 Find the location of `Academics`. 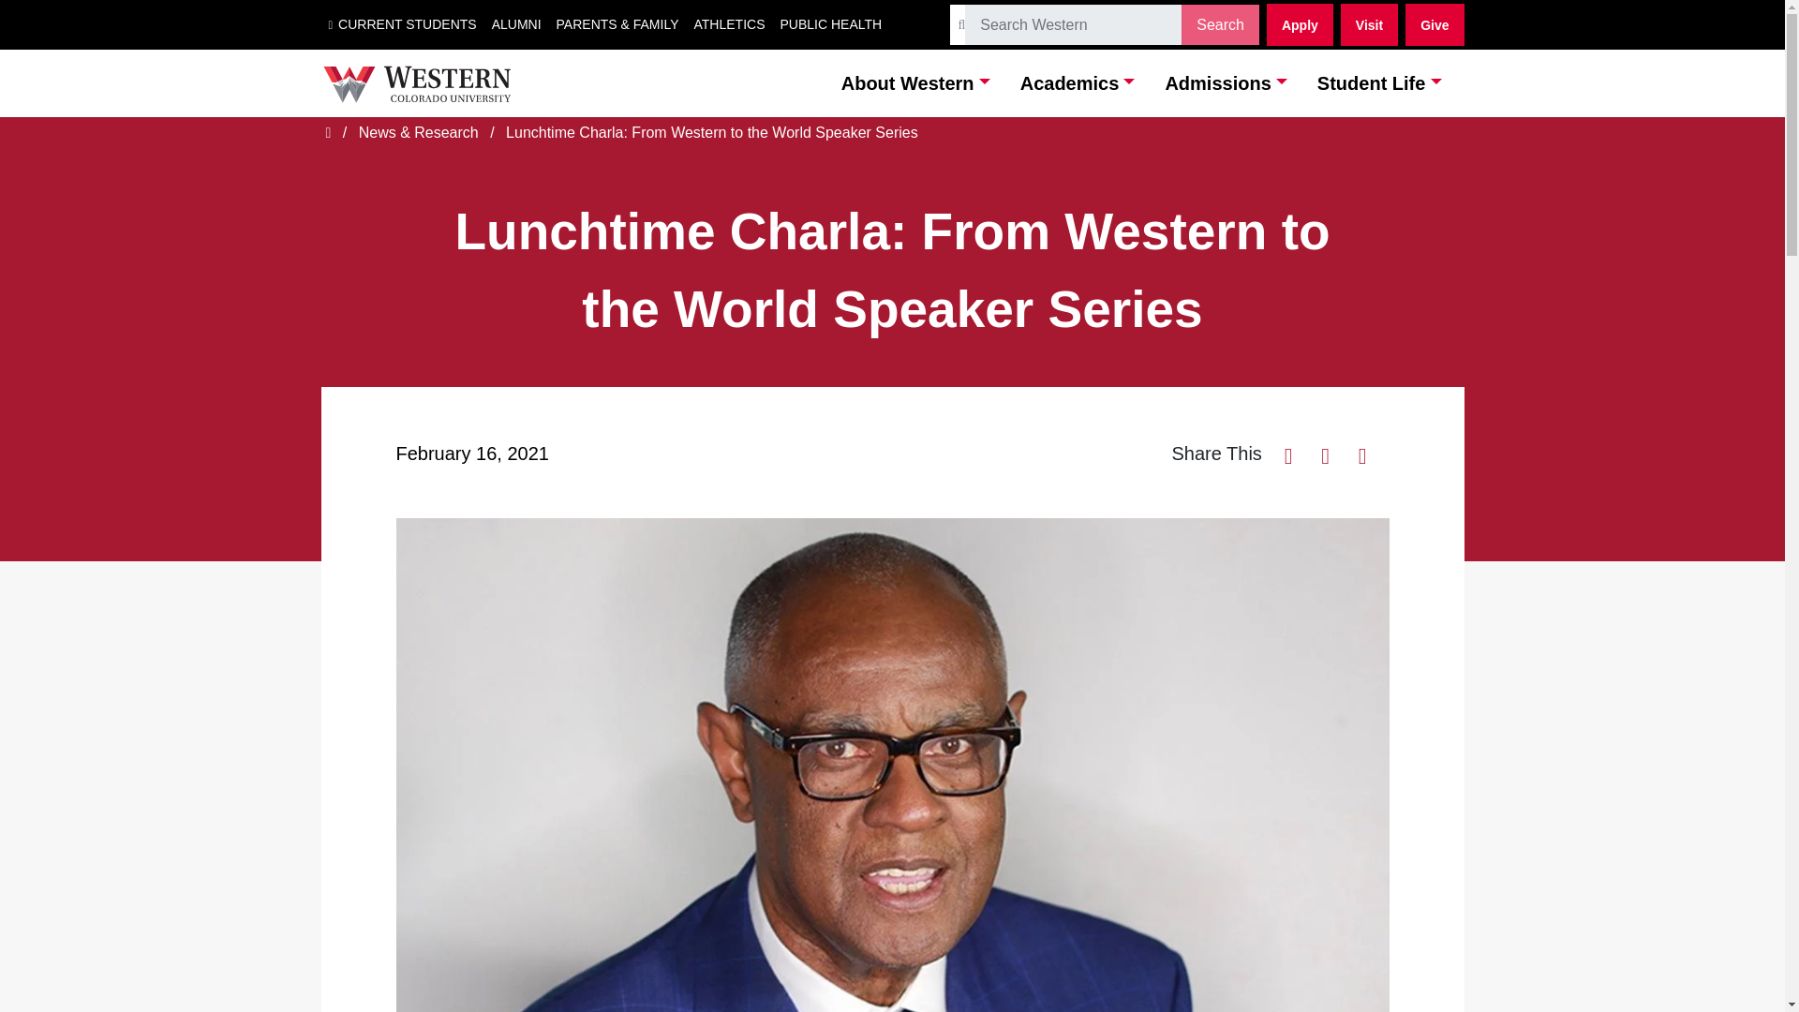

Academics is located at coordinates (1078, 83).